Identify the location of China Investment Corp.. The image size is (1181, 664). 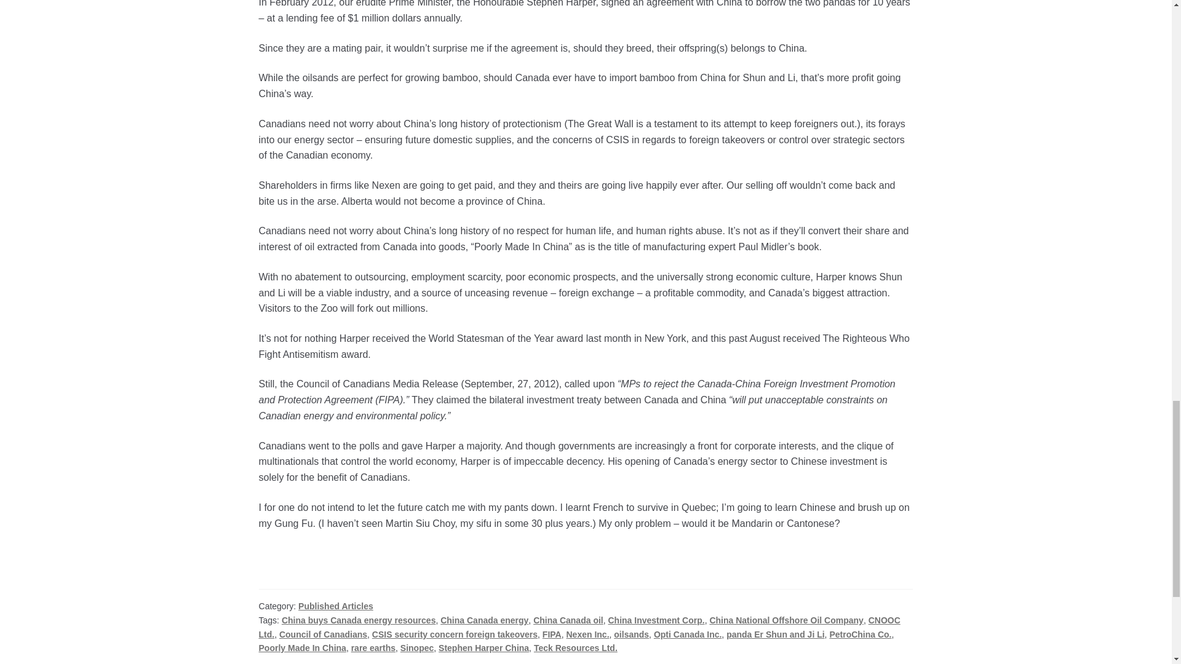
(656, 620).